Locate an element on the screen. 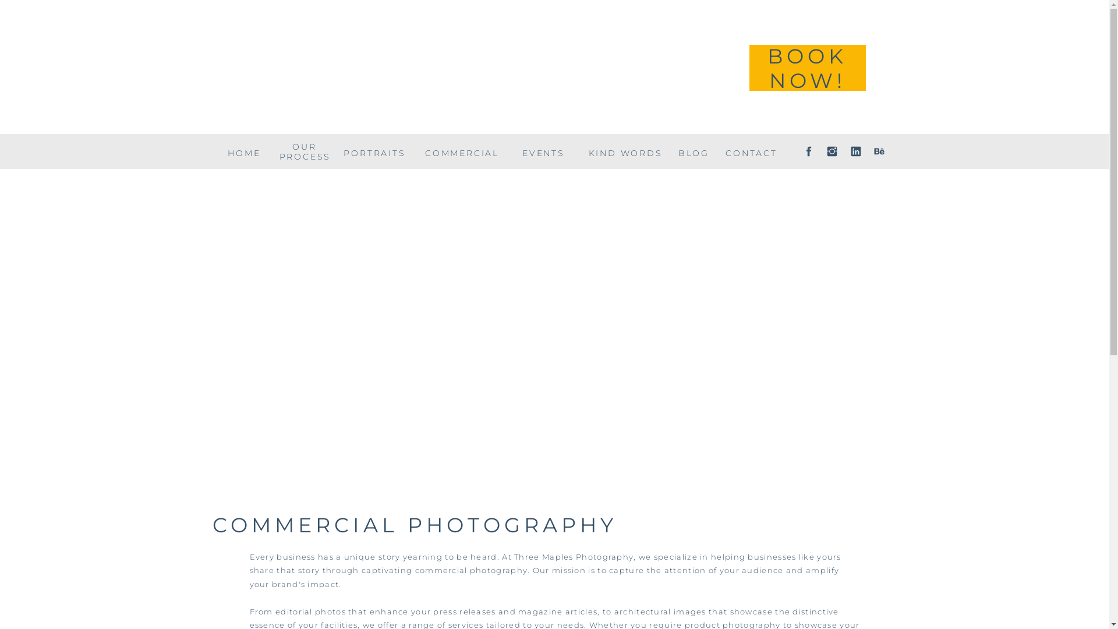  BOOK NOW! is located at coordinates (807, 56).